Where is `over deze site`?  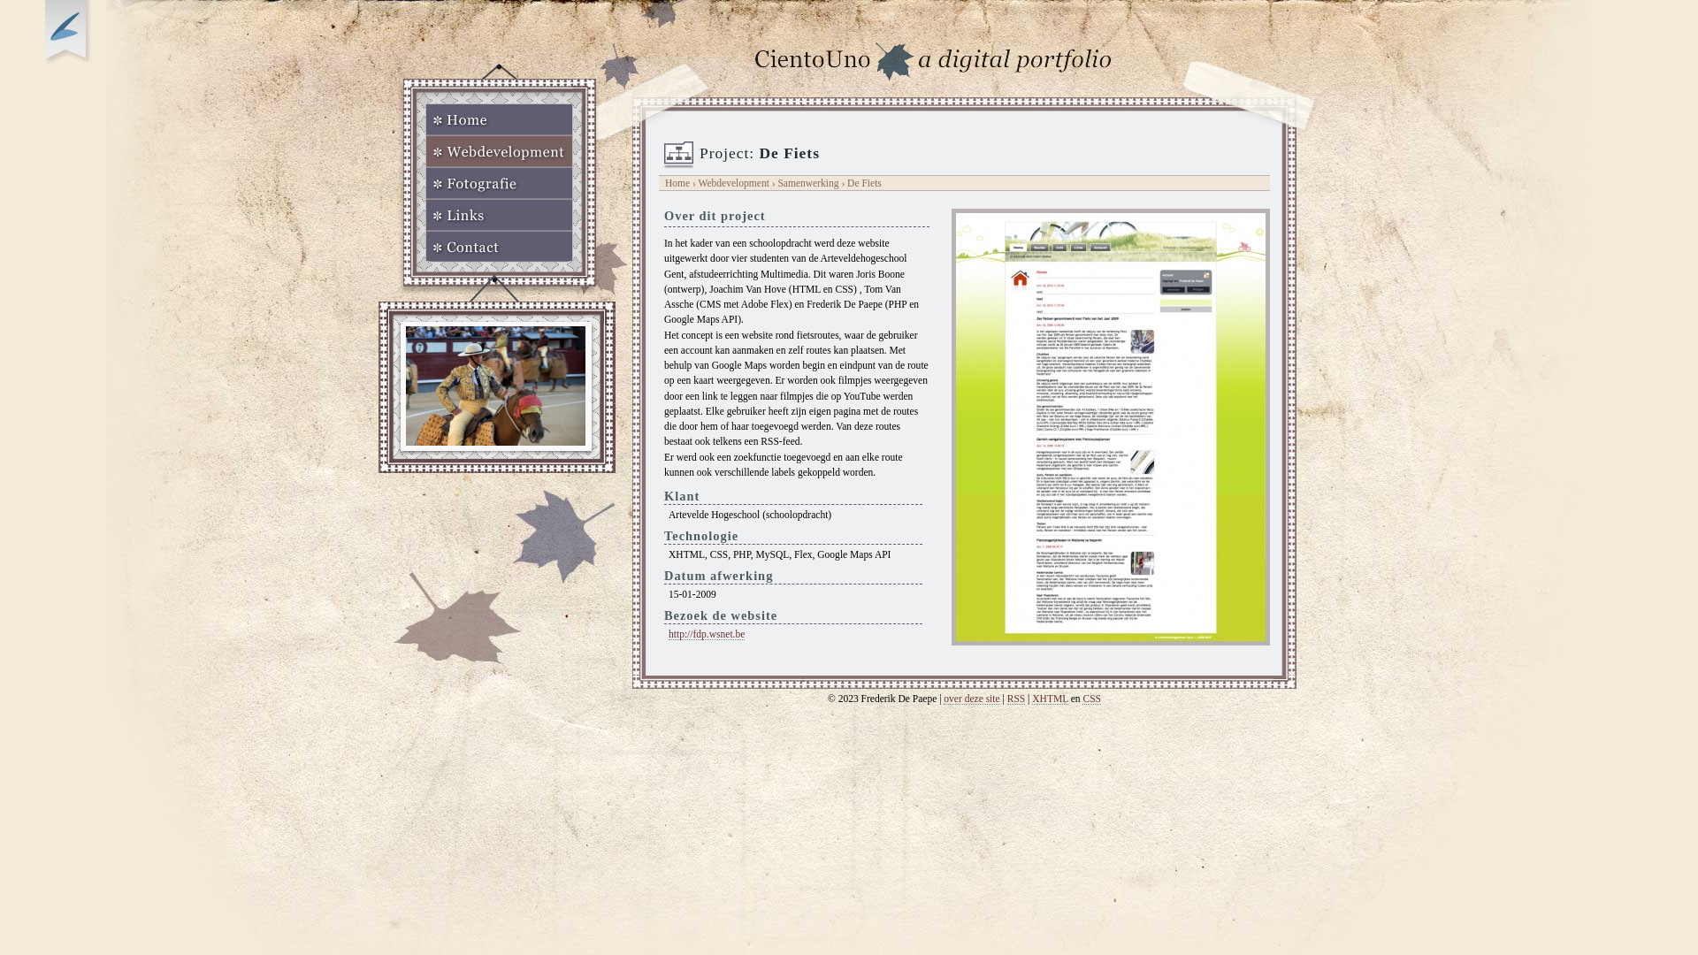 over deze site is located at coordinates (971, 699).